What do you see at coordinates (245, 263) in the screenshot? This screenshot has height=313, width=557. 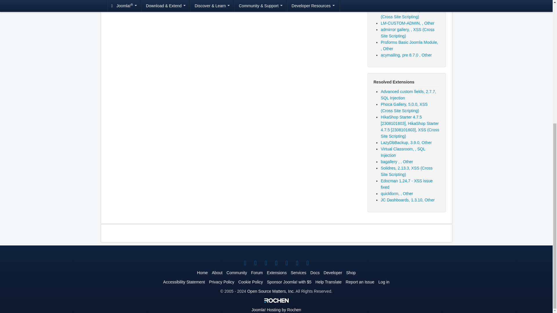 I see `Joomla! on Twitter` at bounding box center [245, 263].